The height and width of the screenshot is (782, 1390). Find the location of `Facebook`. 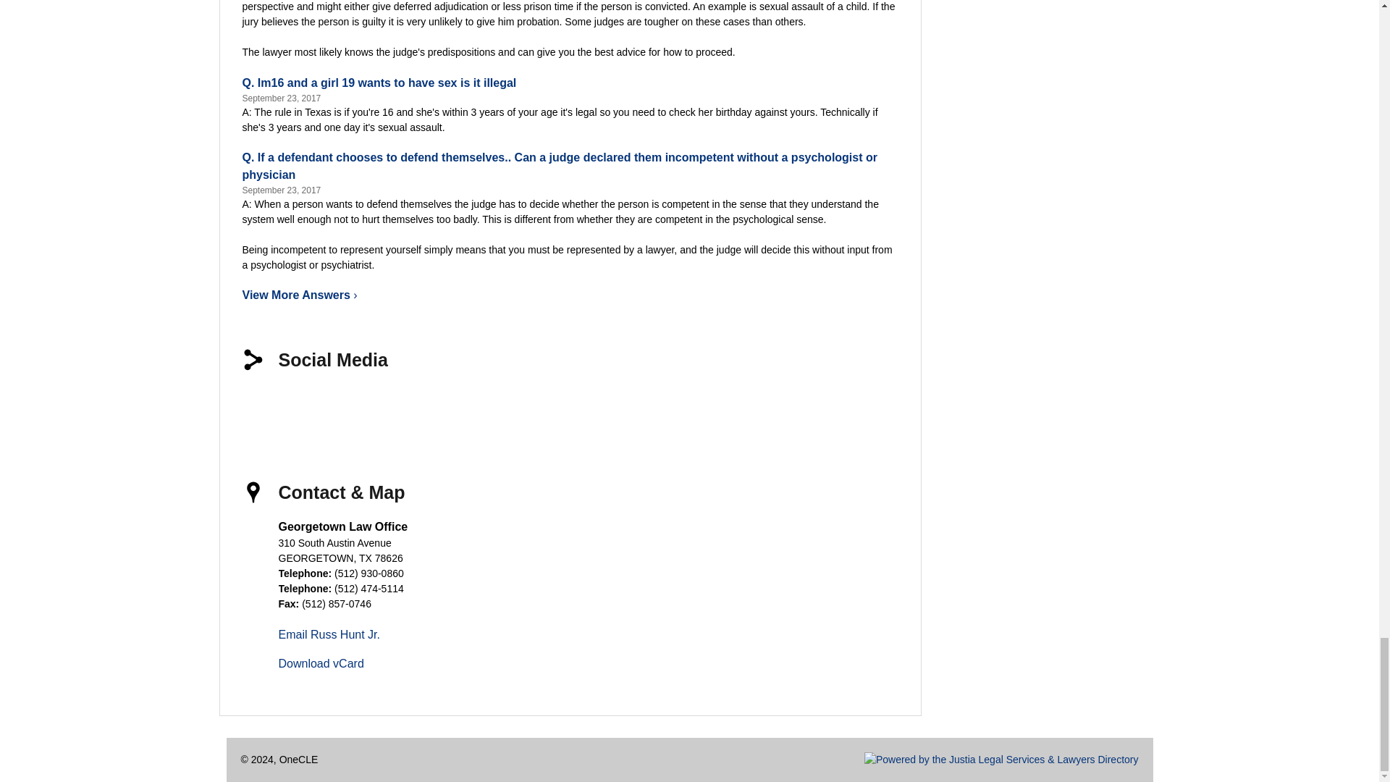

Facebook is located at coordinates (264, 407).